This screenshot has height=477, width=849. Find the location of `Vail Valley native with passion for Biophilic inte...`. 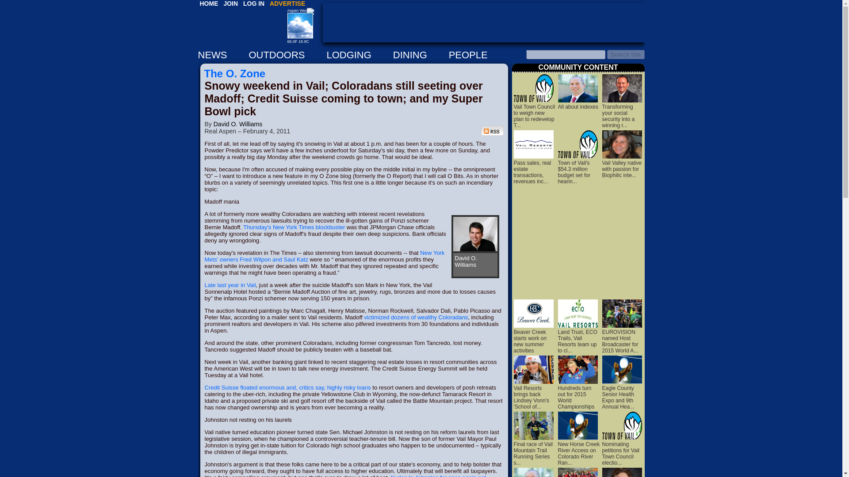

Vail Valley native with passion for Biophilic inte... is located at coordinates (622, 166).